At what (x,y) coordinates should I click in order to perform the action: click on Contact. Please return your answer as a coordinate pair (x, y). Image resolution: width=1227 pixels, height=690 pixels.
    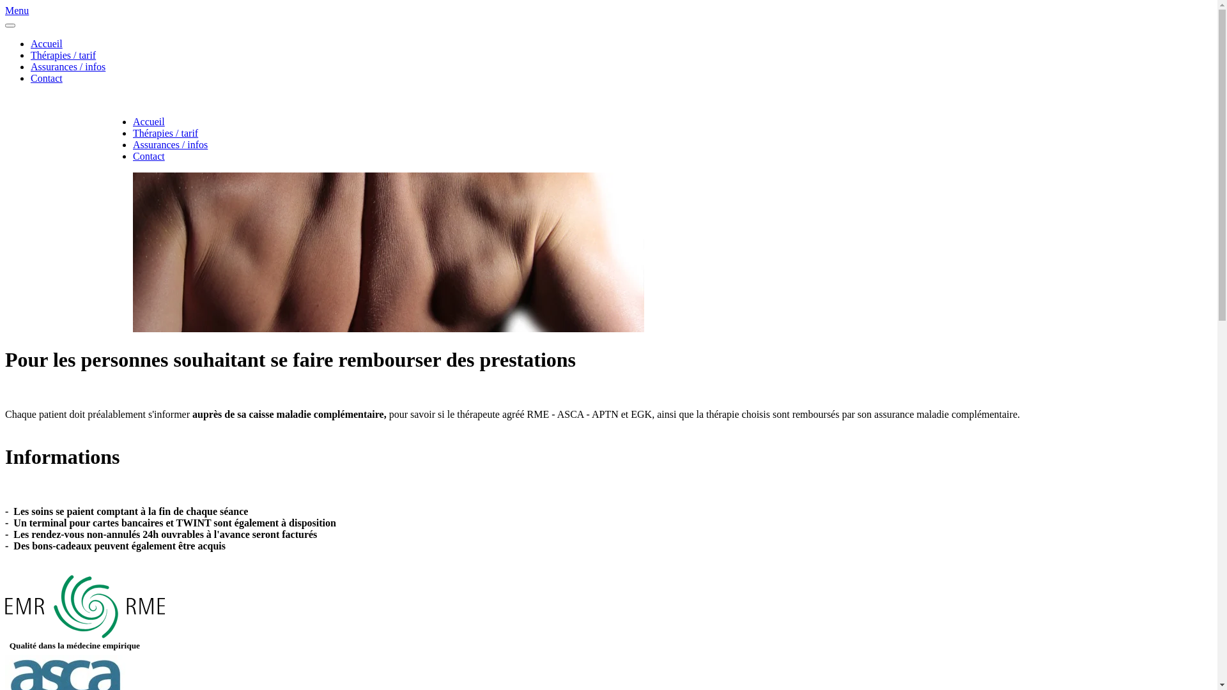
    Looking at the image, I should click on (149, 156).